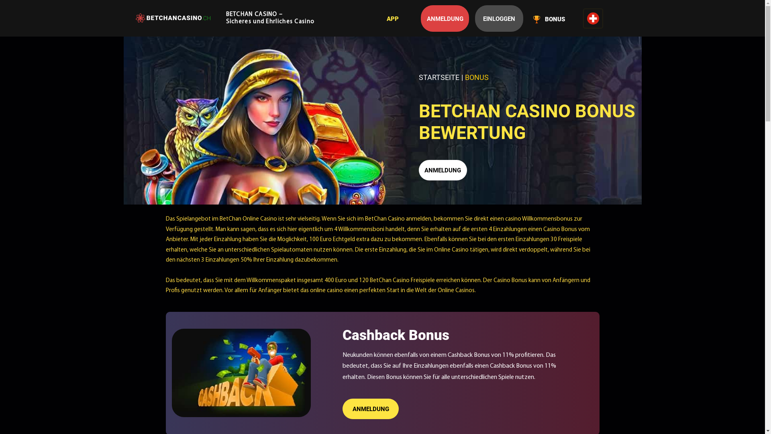  Describe the element at coordinates (445, 18) in the screenshot. I see `ANMELDUNG` at that location.